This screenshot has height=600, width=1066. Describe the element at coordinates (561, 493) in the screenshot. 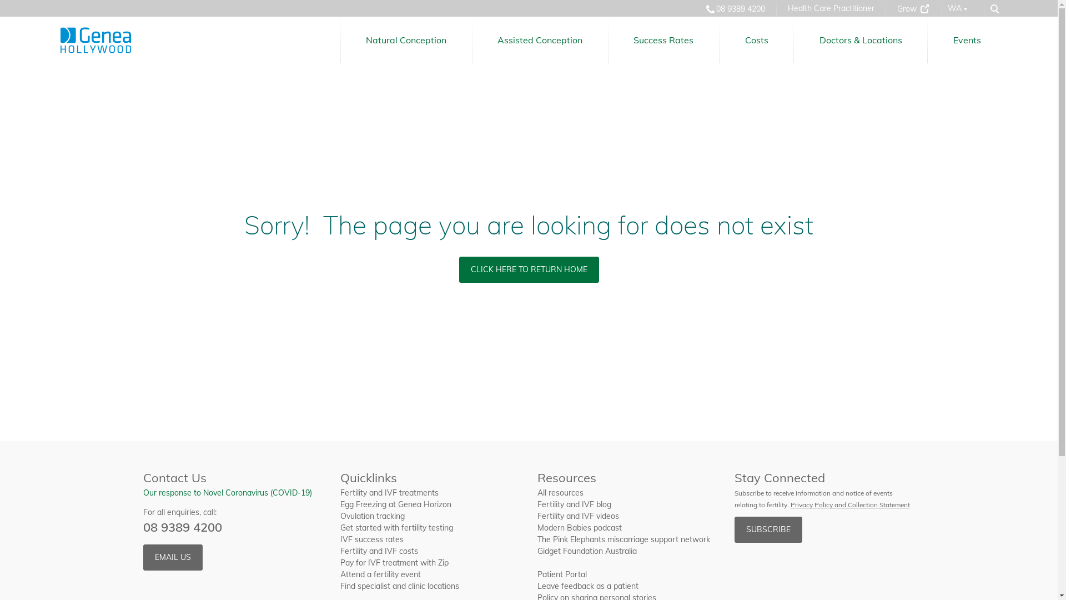

I see `All resources` at that location.